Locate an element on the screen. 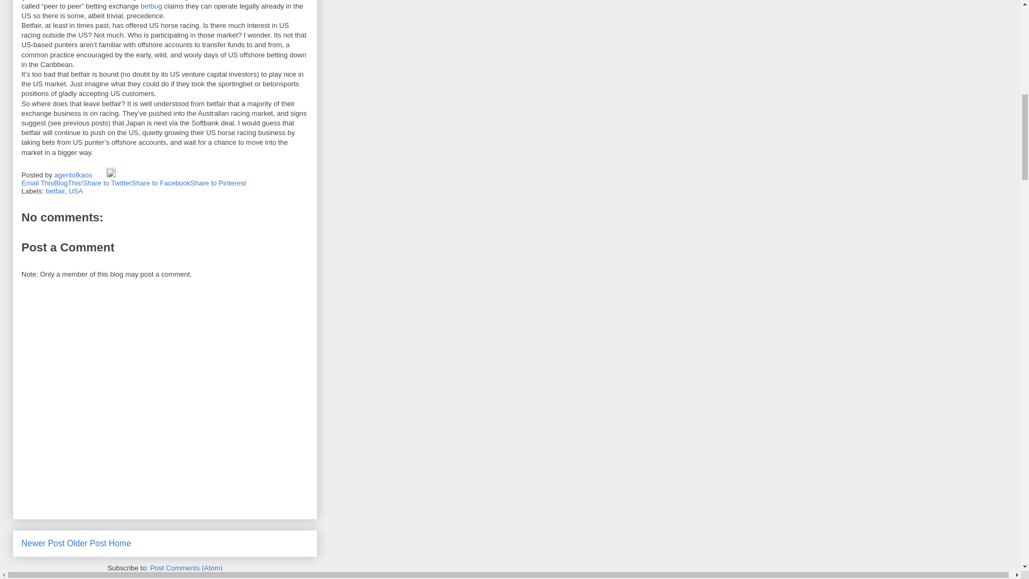 Image resolution: width=1029 pixels, height=579 pixels. author profile is located at coordinates (74, 175).